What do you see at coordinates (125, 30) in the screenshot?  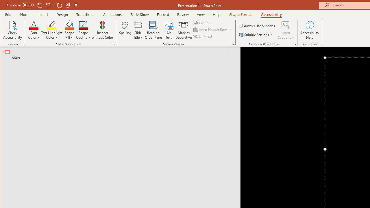 I see `Spelling...` at bounding box center [125, 30].